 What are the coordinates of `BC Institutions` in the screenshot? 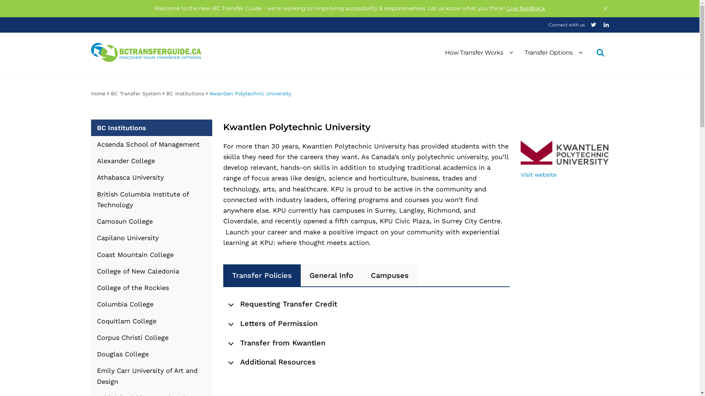 It's located at (152, 128).